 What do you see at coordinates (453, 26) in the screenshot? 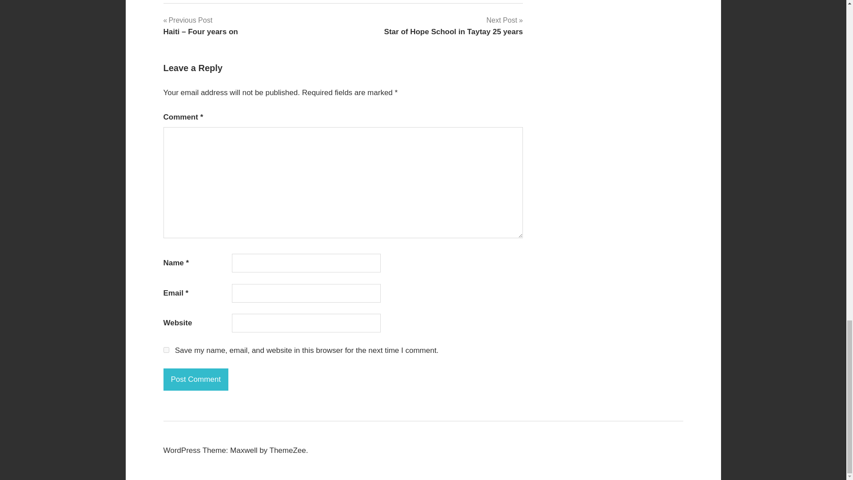
I see `yes` at bounding box center [453, 26].